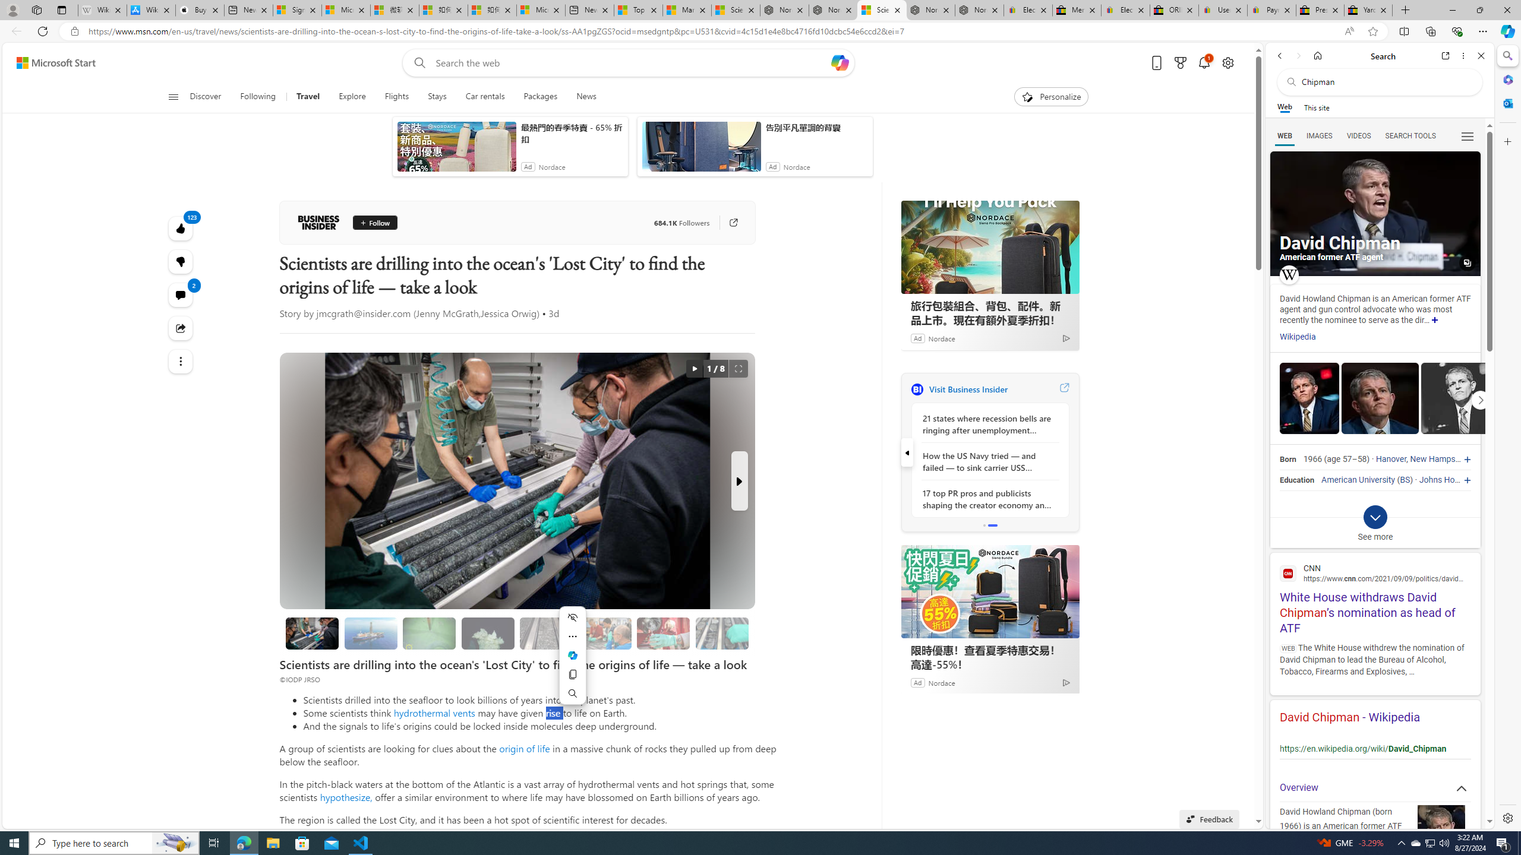  What do you see at coordinates (1446, 56) in the screenshot?
I see `Open link in new tab` at bounding box center [1446, 56].